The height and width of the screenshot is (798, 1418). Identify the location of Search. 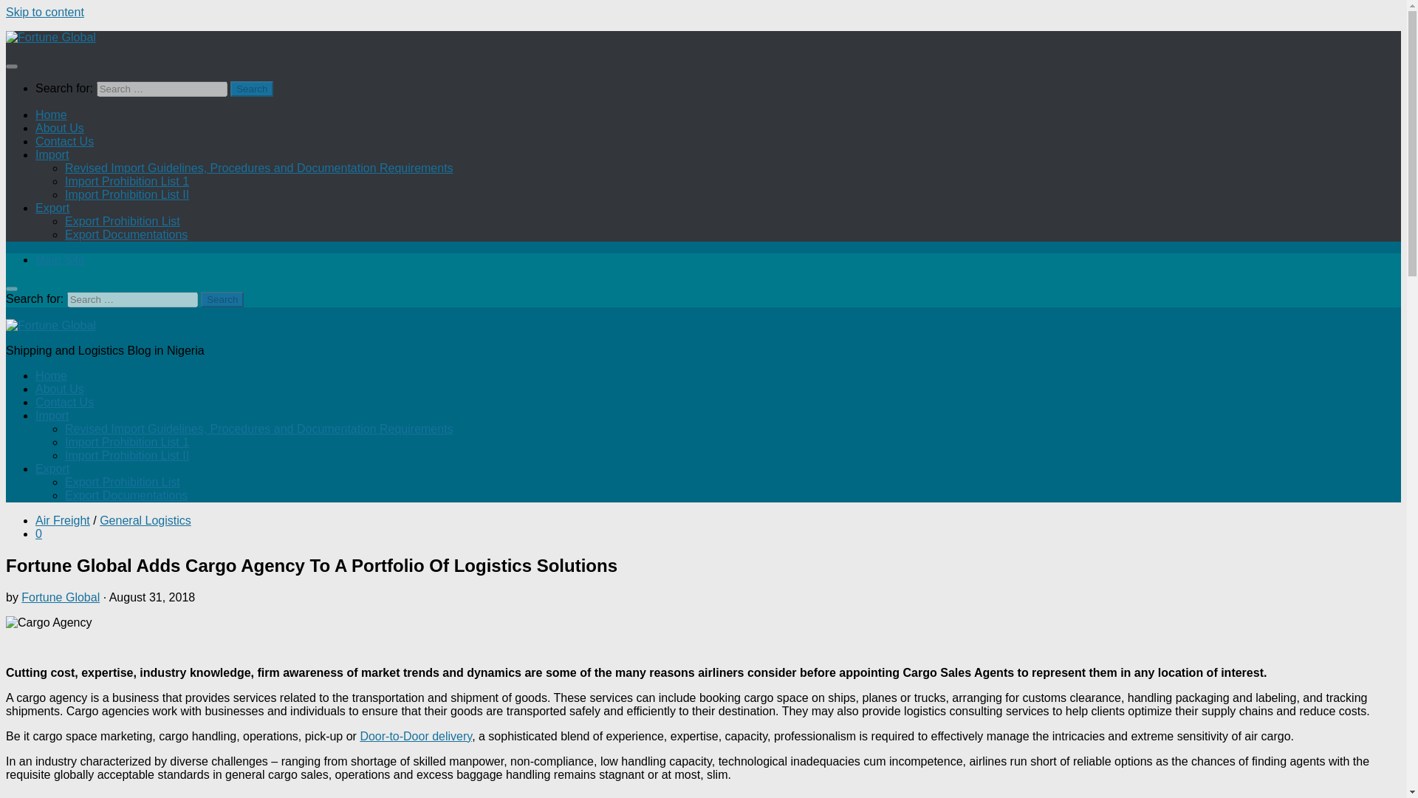
(251, 89).